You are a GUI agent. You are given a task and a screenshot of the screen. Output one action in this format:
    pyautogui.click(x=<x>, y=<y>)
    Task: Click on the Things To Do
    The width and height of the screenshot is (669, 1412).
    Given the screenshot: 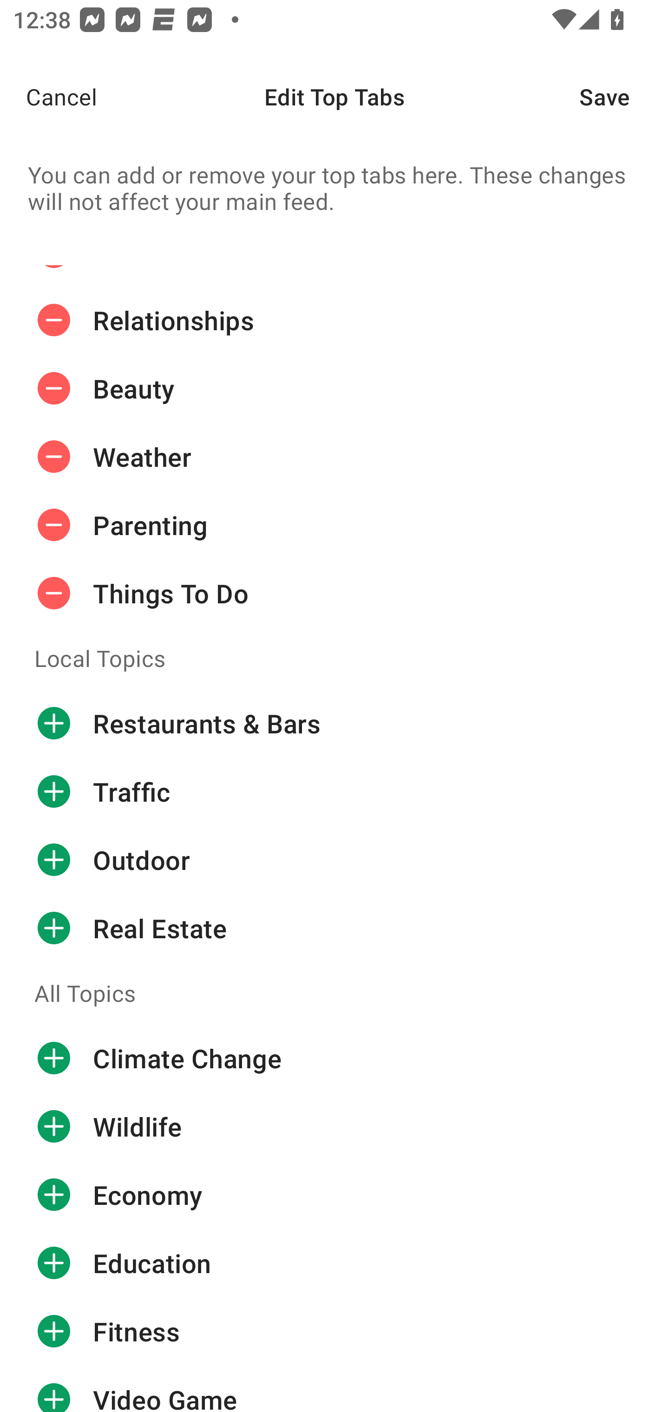 What is the action you would take?
    pyautogui.click(x=334, y=593)
    